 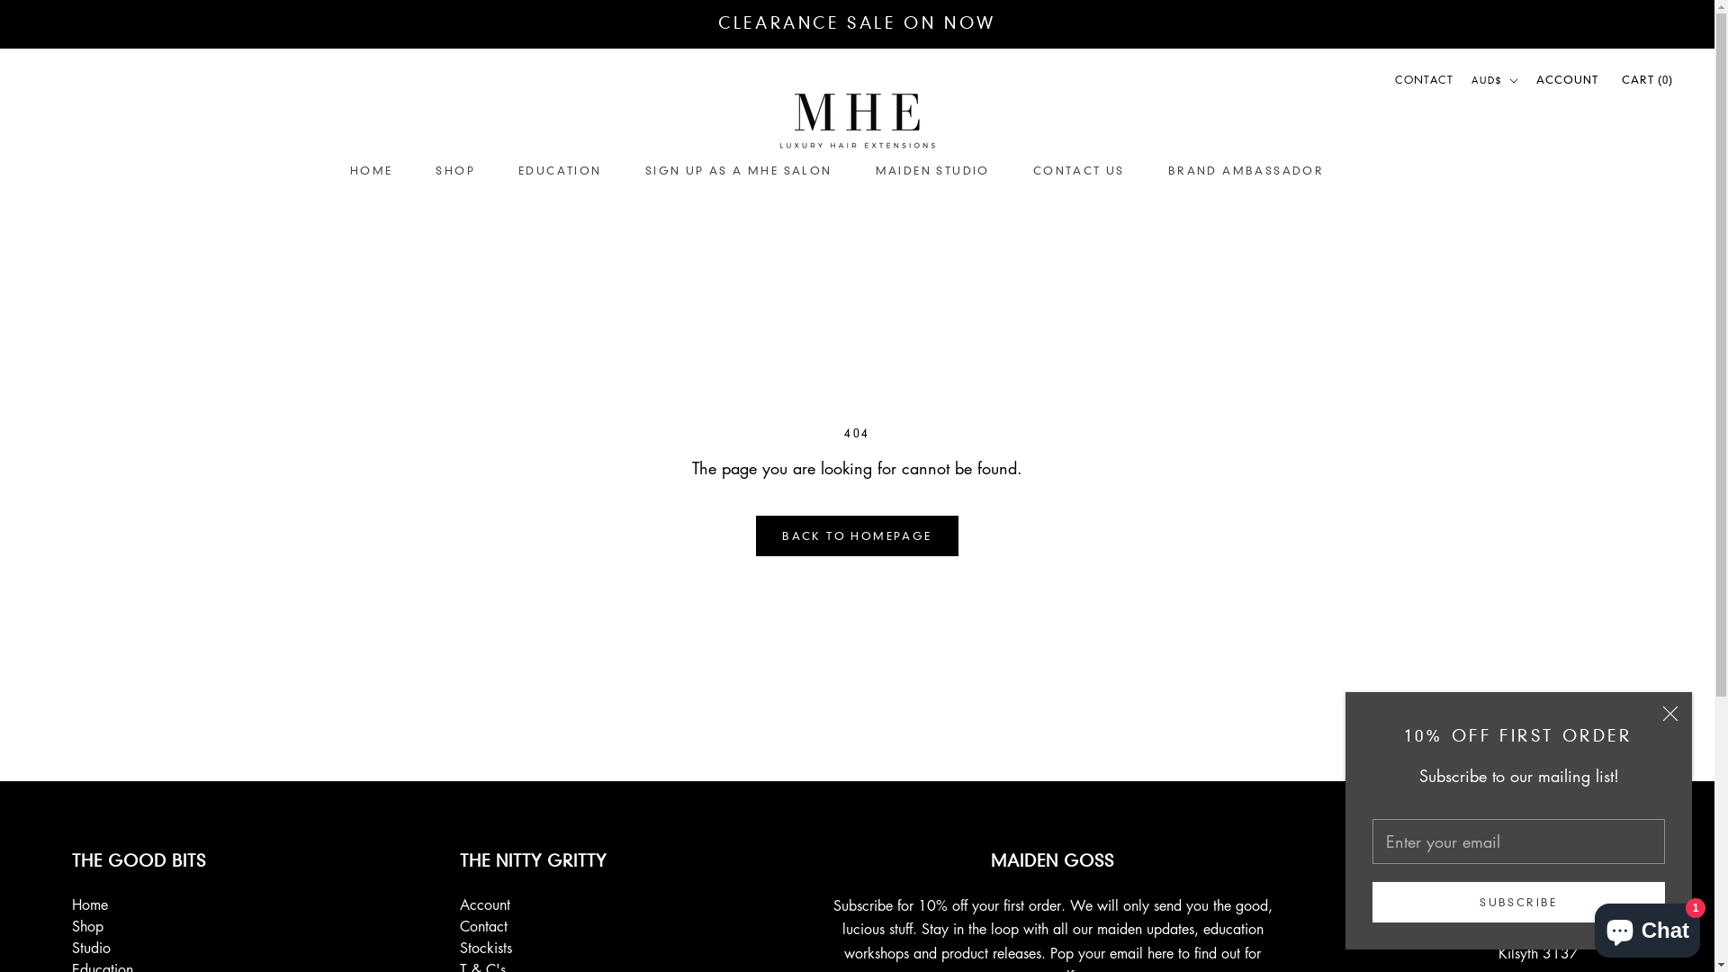 I want to click on CONTACT, so click(x=1424, y=79).